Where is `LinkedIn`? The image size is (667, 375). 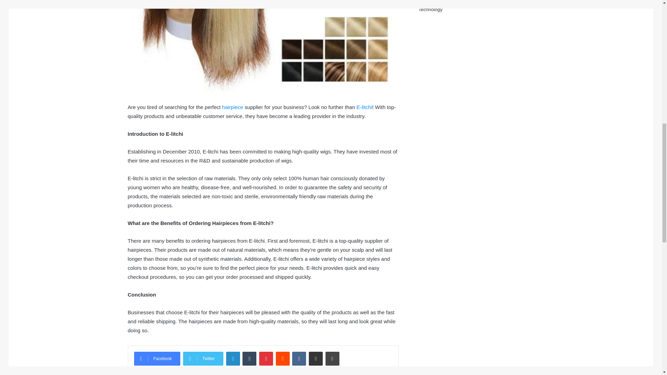
LinkedIn is located at coordinates (233, 359).